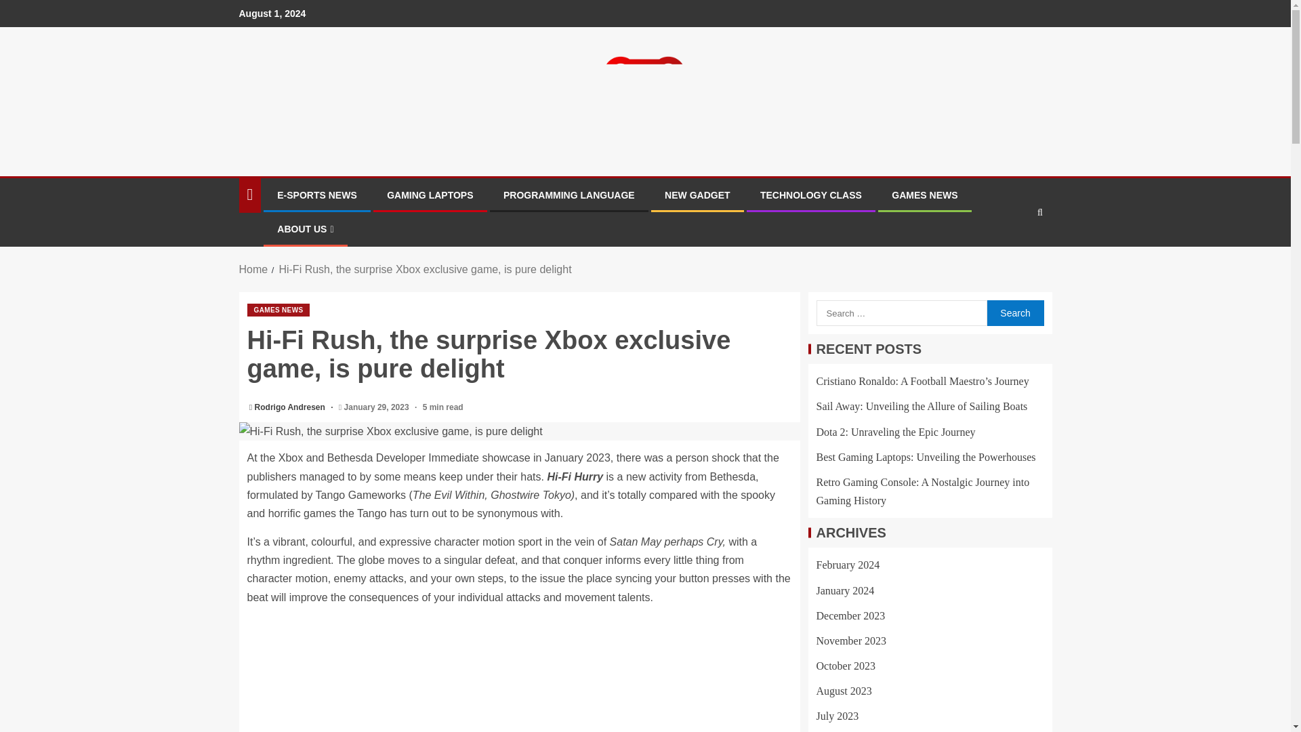  Describe the element at coordinates (316, 195) in the screenshot. I see `E-SPORTS NEWS` at that location.